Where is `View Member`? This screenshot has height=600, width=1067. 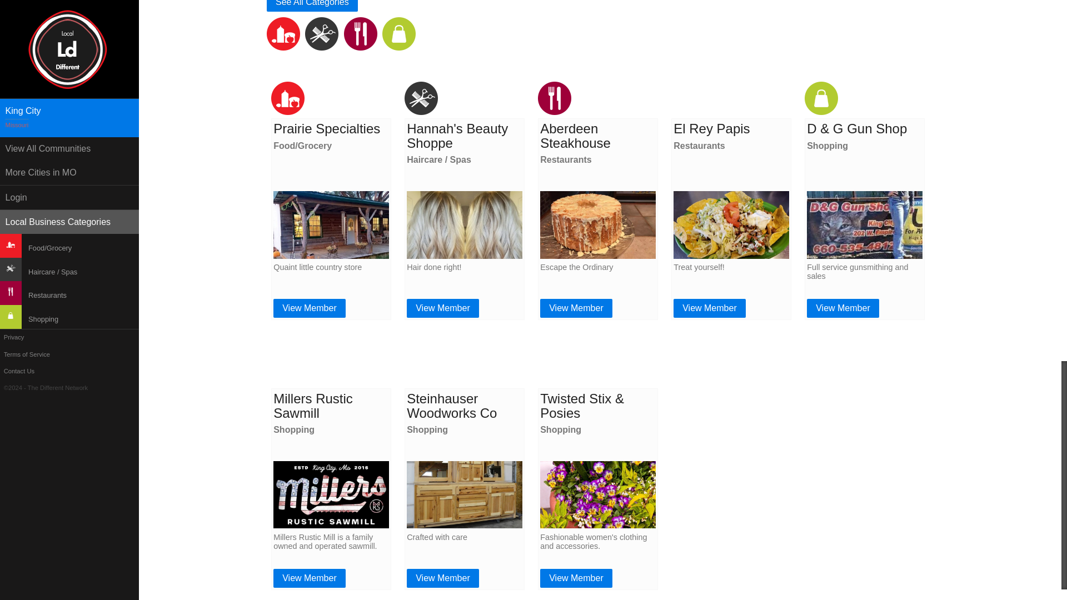 View Member is located at coordinates (309, 308).